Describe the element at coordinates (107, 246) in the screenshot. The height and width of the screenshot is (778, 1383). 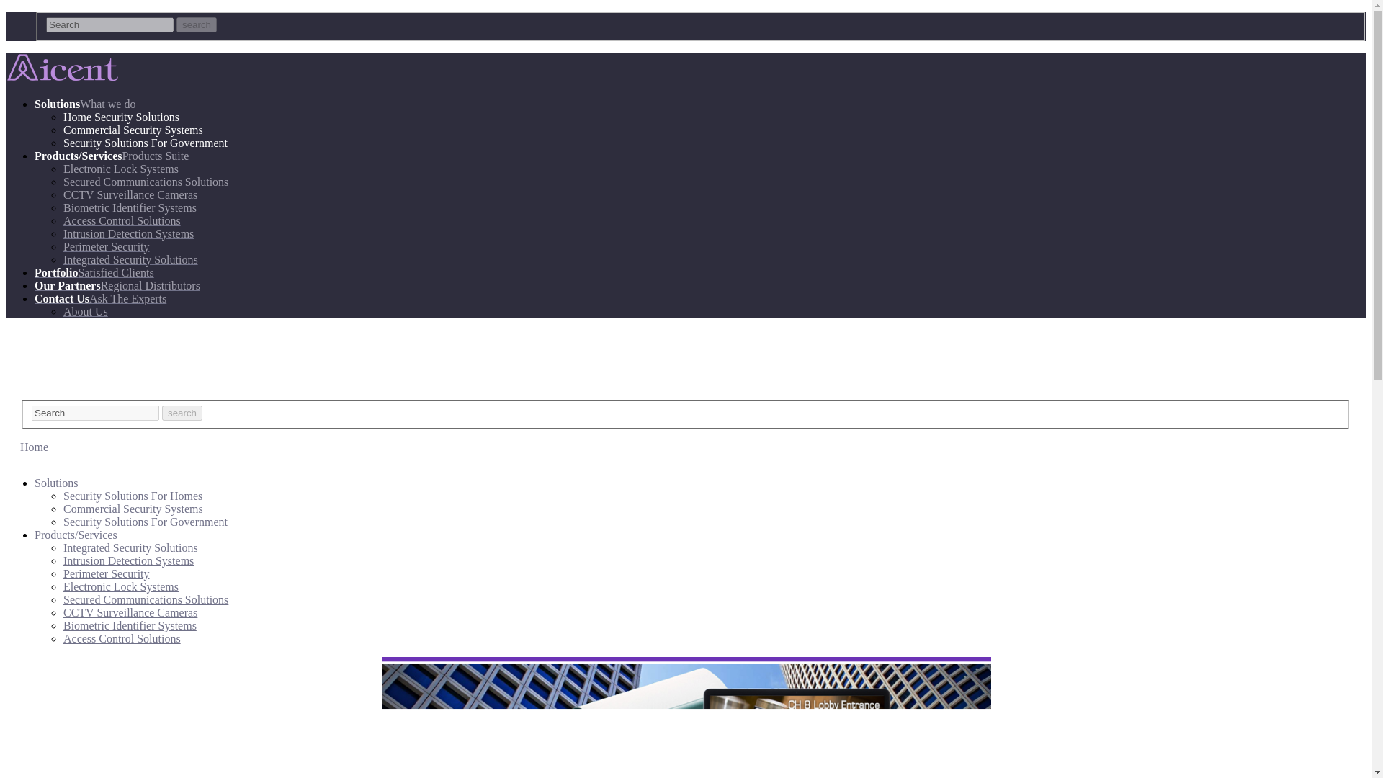
I see `Perimeter Security` at that location.